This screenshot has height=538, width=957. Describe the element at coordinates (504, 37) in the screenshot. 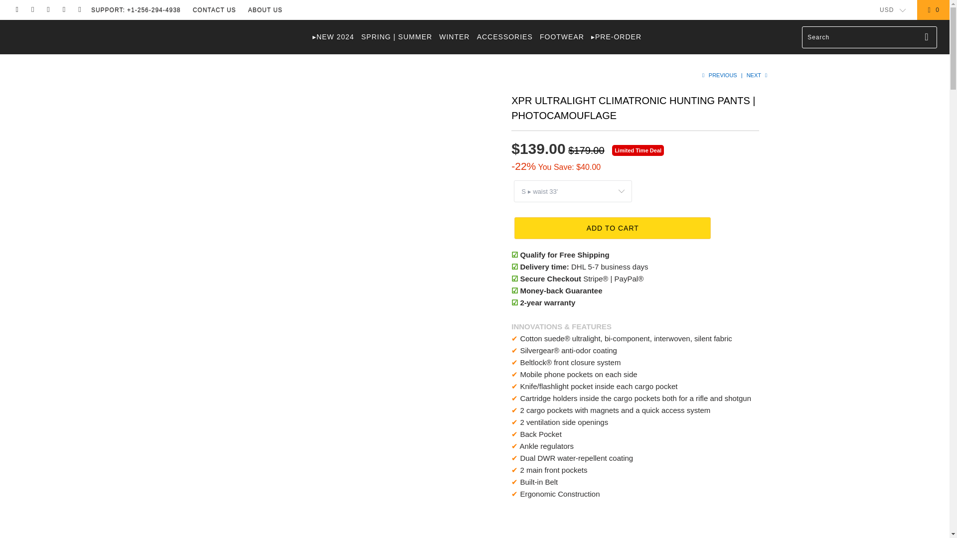

I see `ACCESSORIES` at that location.